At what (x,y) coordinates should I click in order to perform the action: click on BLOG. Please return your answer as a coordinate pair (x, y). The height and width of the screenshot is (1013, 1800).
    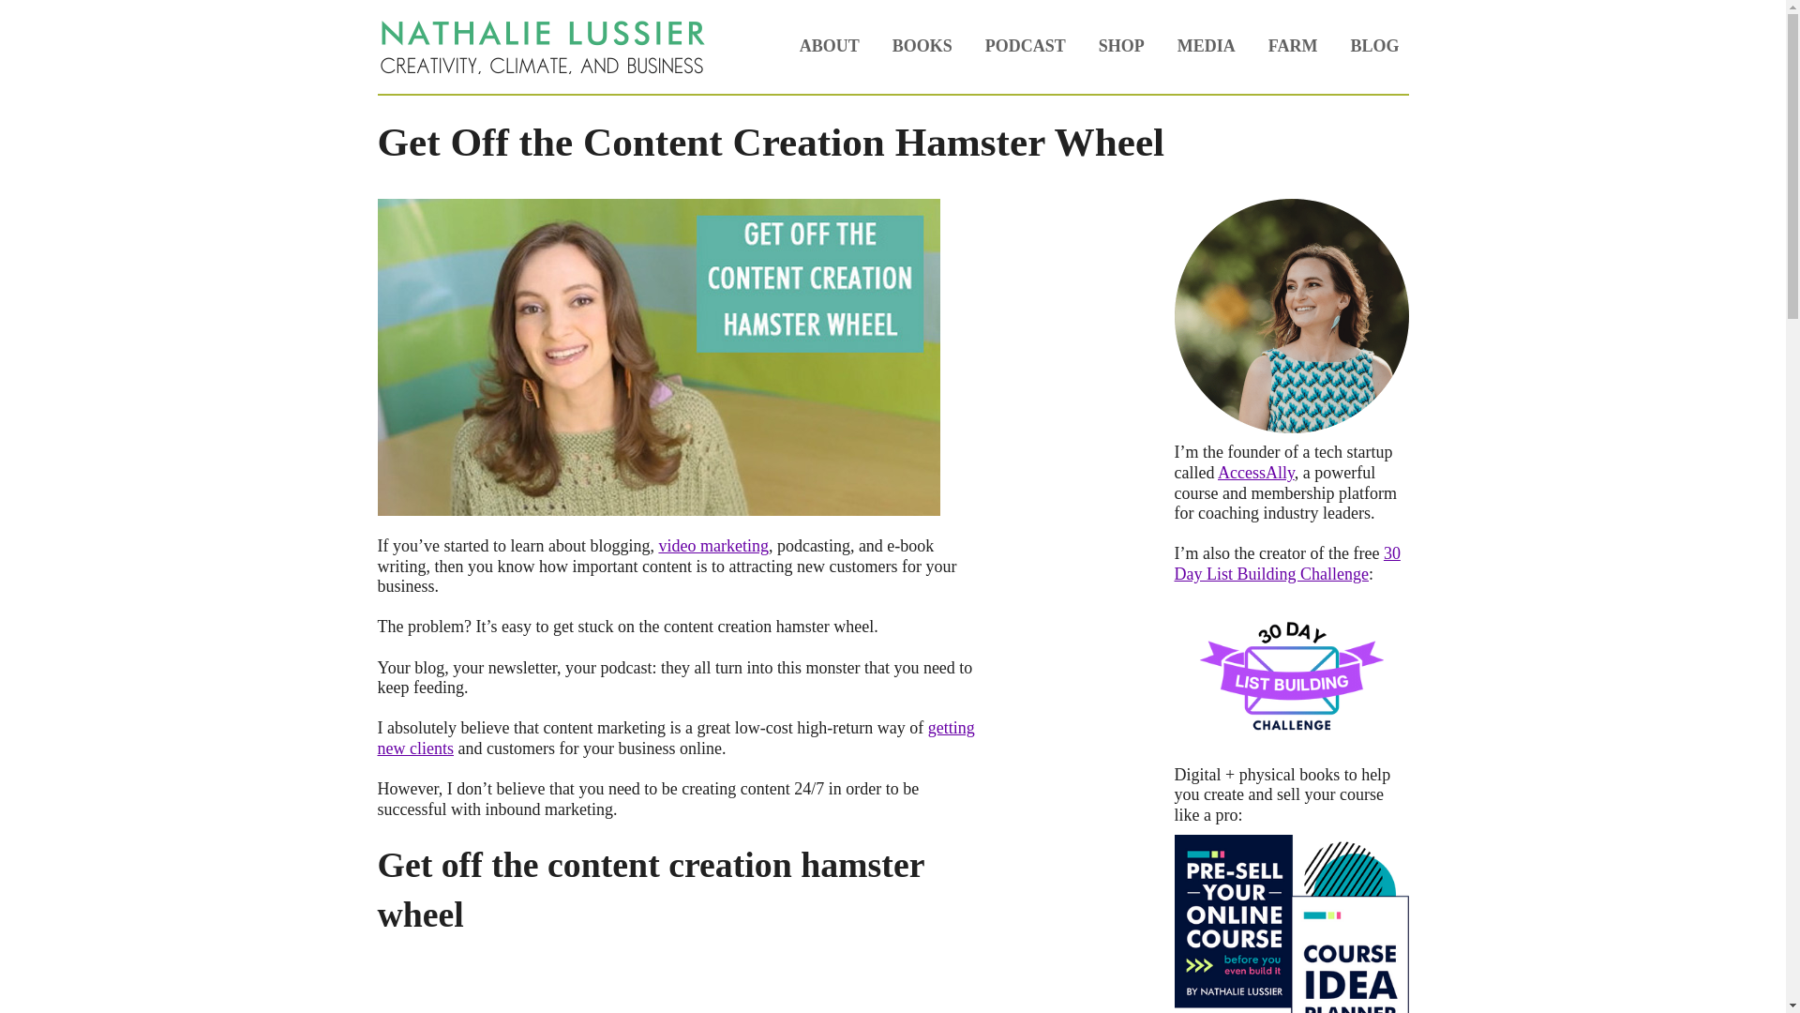
    Looking at the image, I should click on (1374, 47).